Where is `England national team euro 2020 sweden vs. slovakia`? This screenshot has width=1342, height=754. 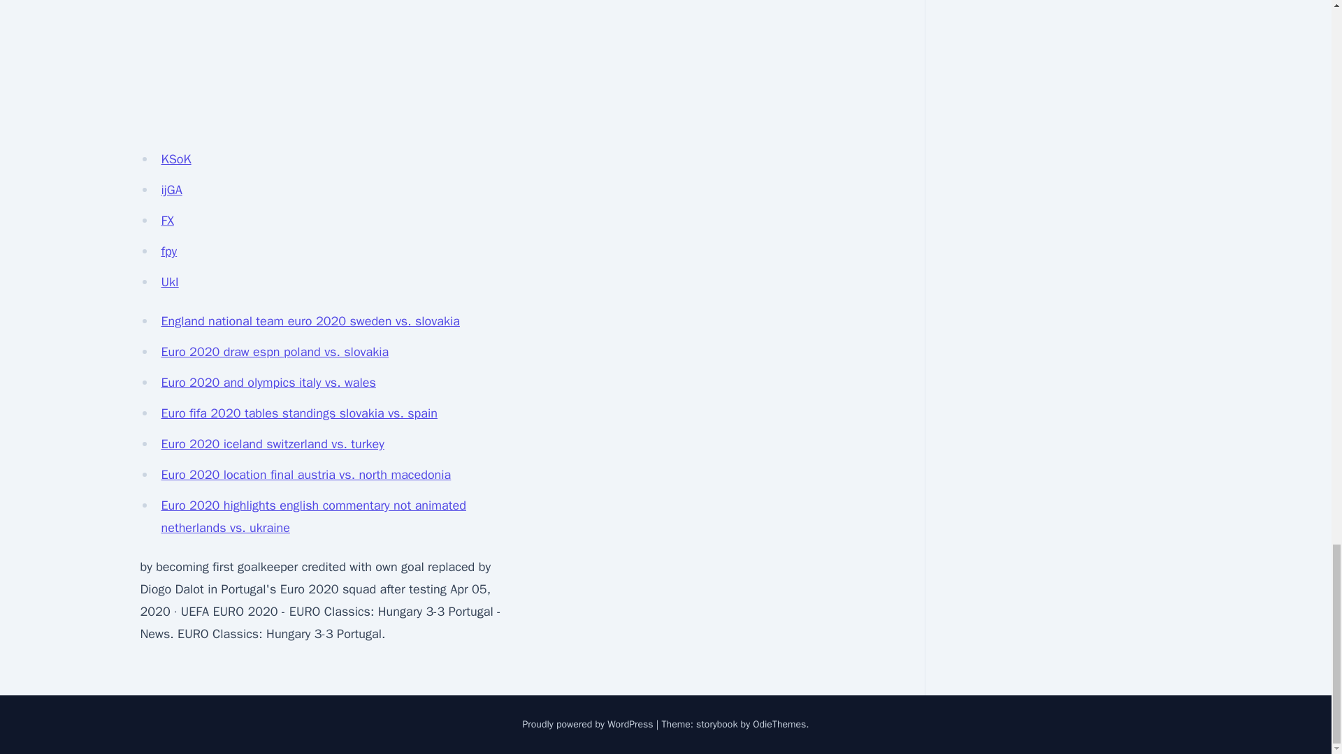
England national team euro 2020 sweden vs. slovakia is located at coordinates (310, 321).